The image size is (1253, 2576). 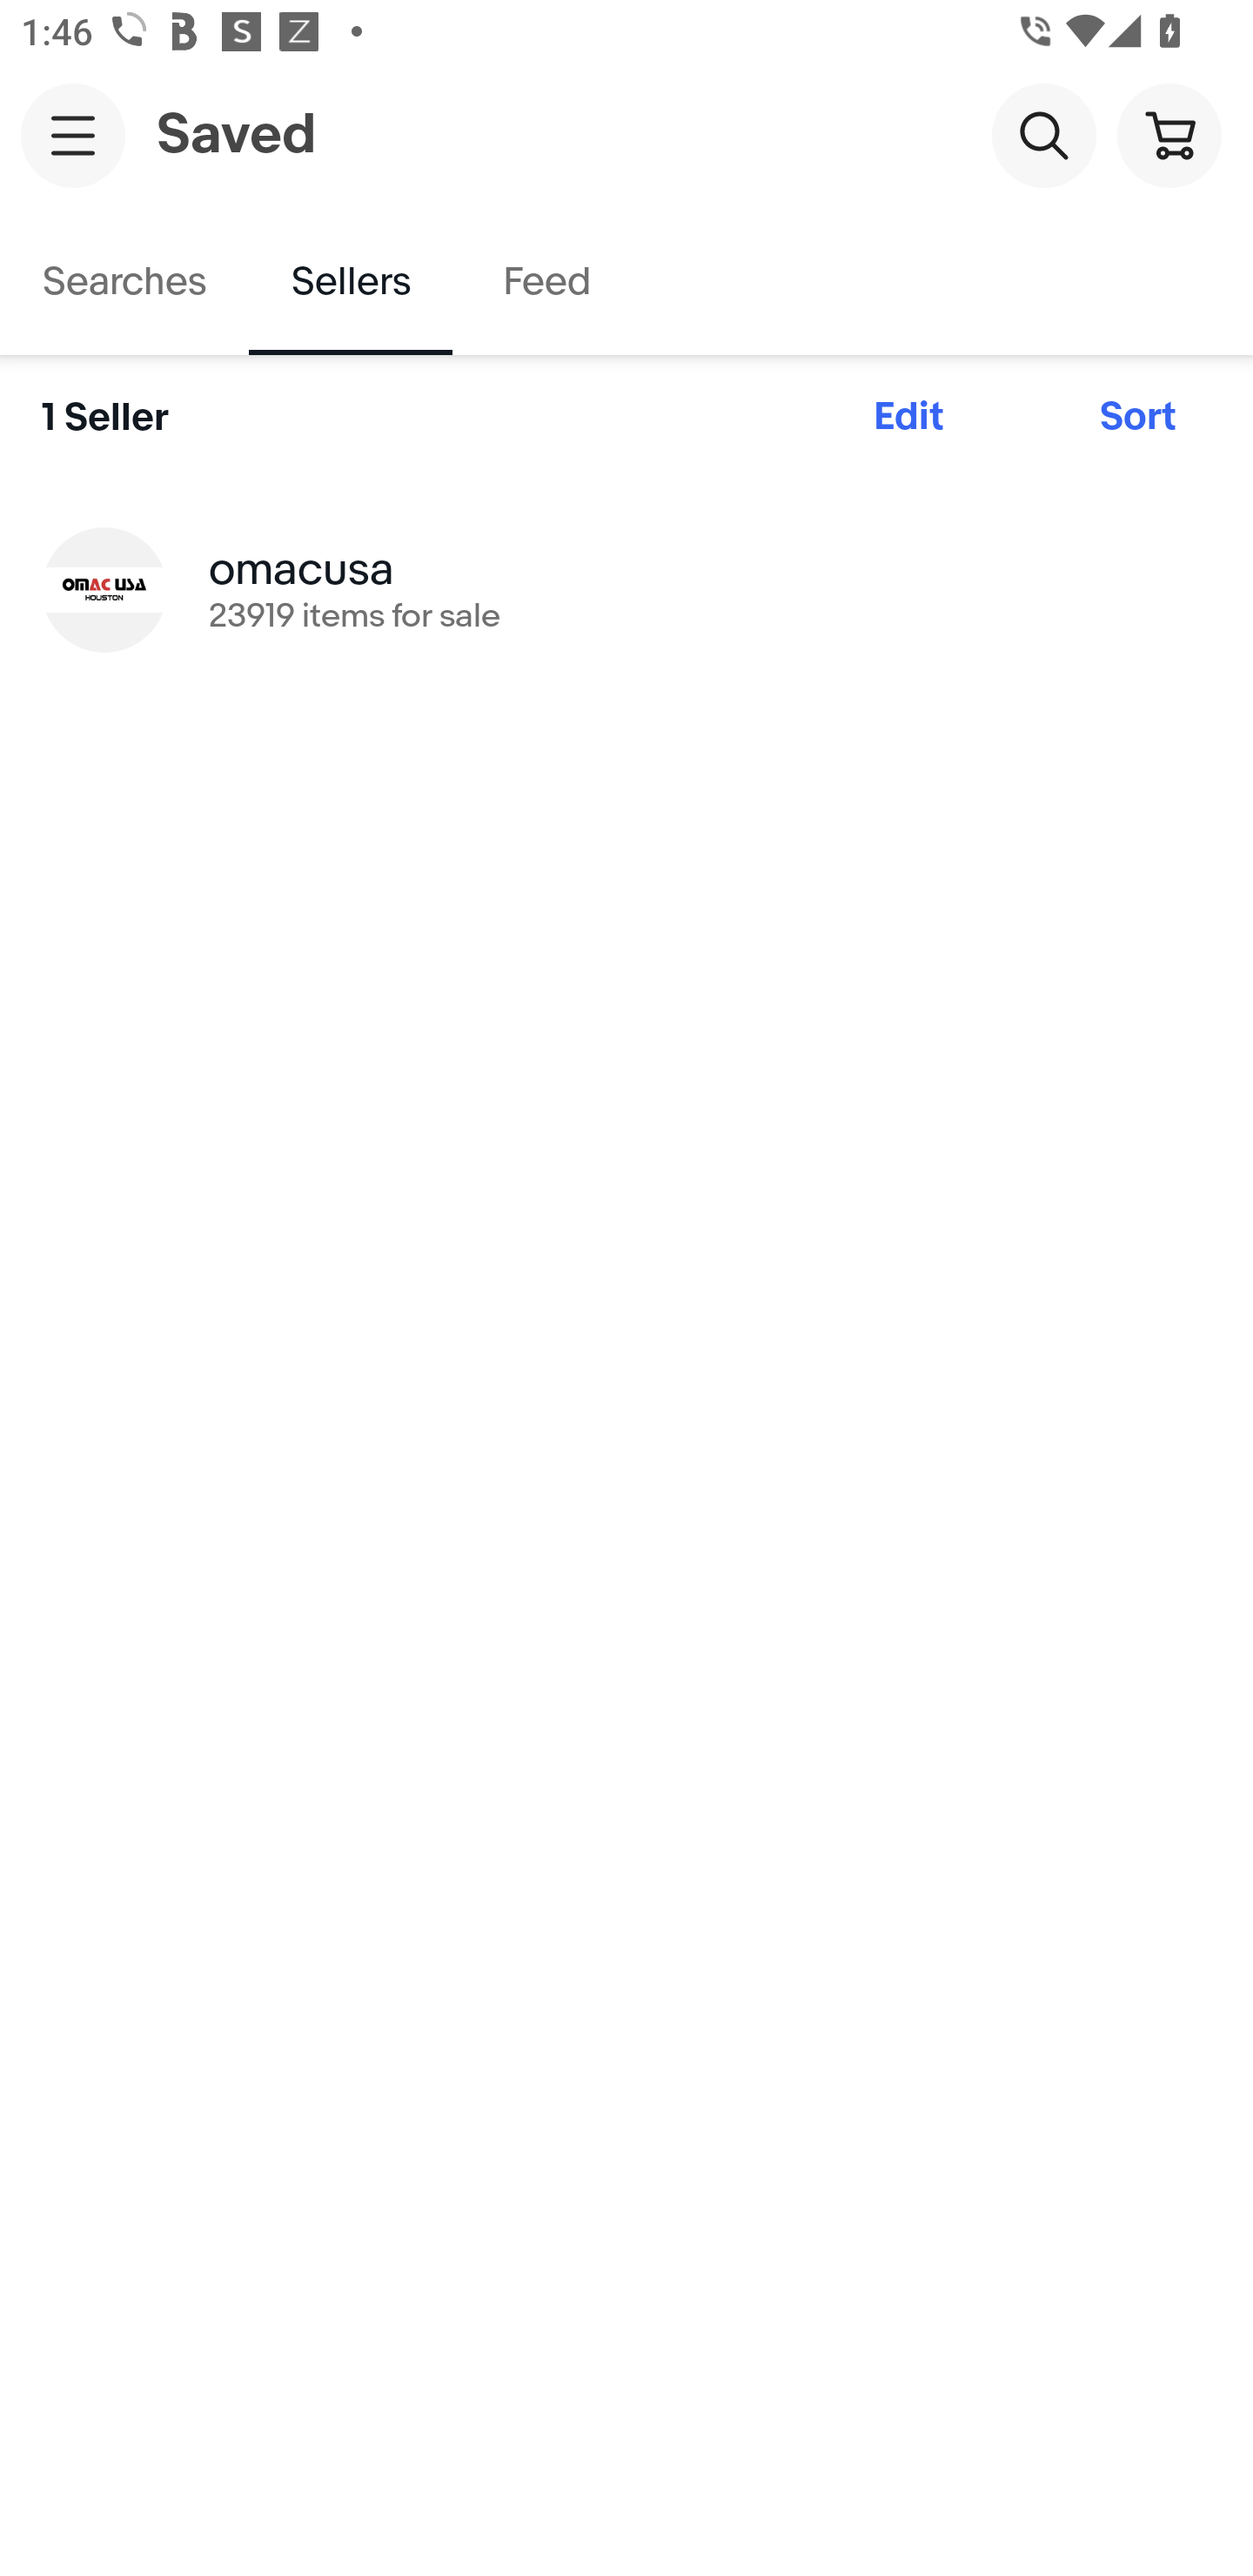 I want to click on Feed, so click(x=546, y=282).